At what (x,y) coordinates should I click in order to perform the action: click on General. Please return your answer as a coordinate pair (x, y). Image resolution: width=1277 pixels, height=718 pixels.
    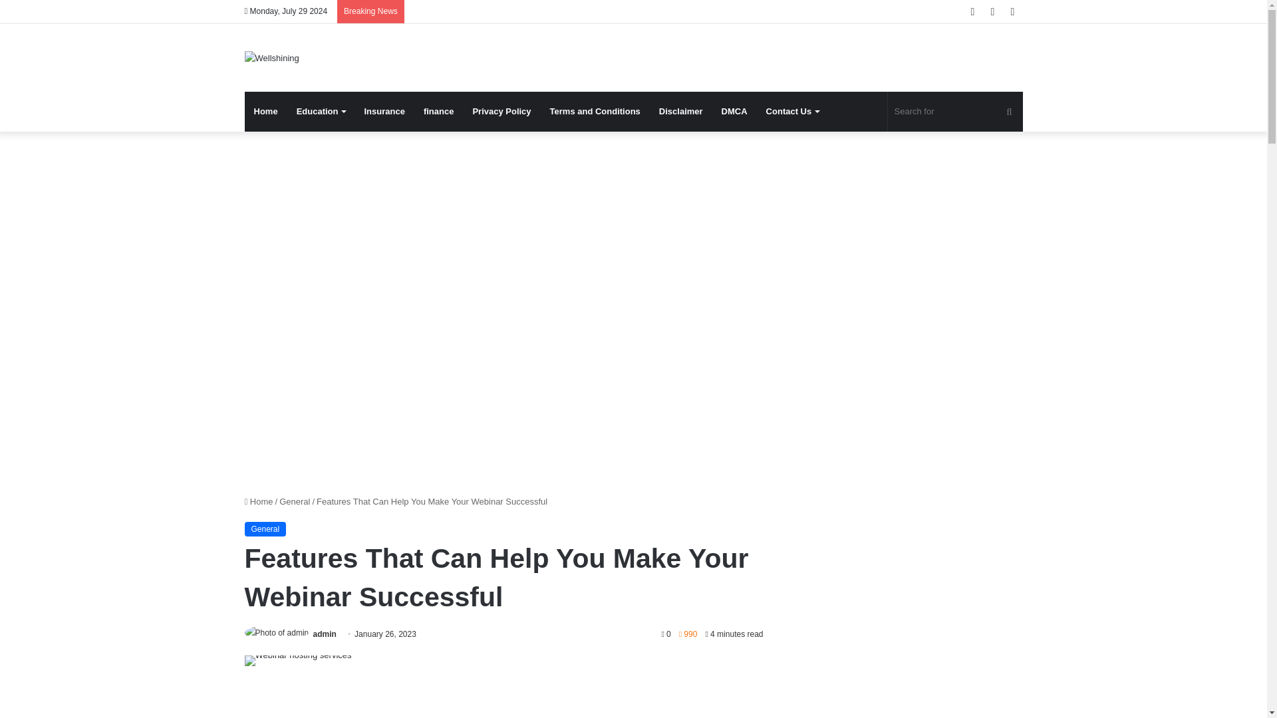
    Looking at the image, I should click on (295, 501).